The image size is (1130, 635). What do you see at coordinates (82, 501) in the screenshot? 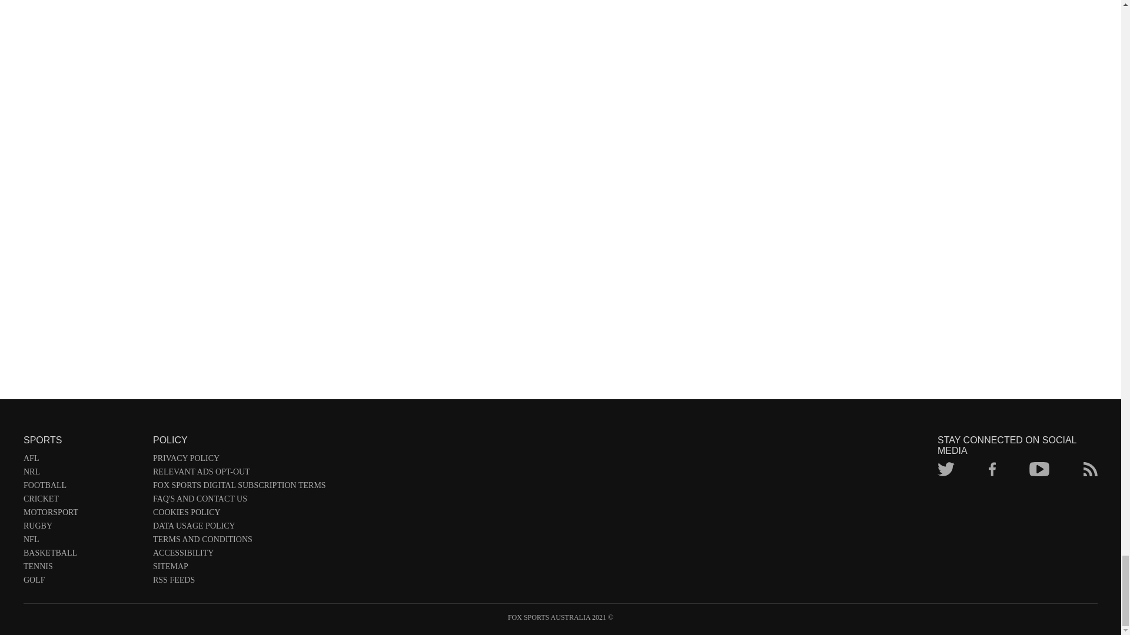
I see `CRICKET` at bounding box center [82, 501].